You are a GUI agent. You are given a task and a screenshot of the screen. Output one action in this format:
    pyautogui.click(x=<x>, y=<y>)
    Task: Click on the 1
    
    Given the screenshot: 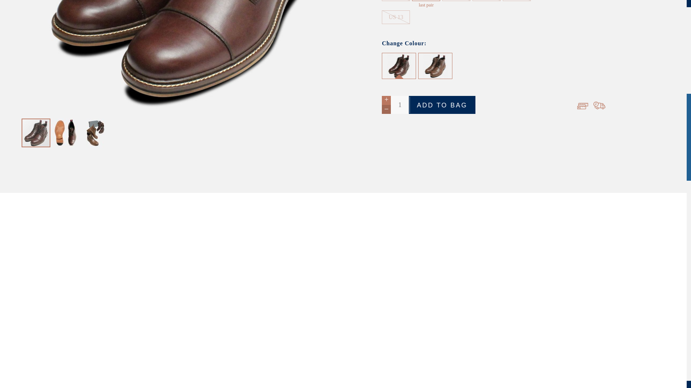 What is the action you would take?
    pyautogui.click(x=400, y=105)
    